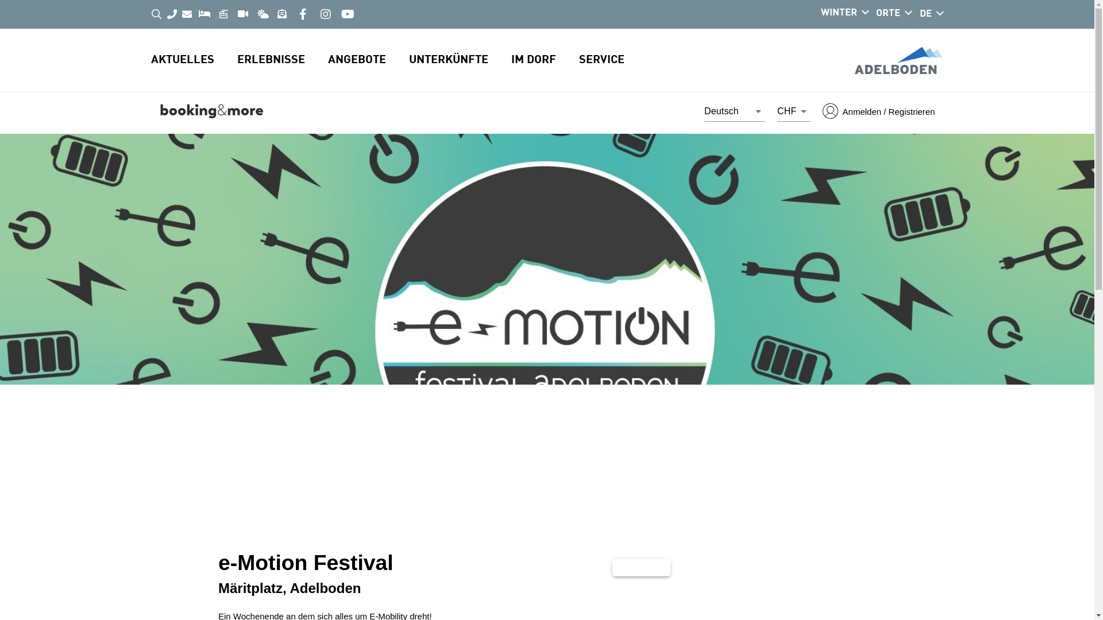  What do you see at coordinates (844, 13) in the screenshot?
I see `WINTER` at bounding box center [844, 13].